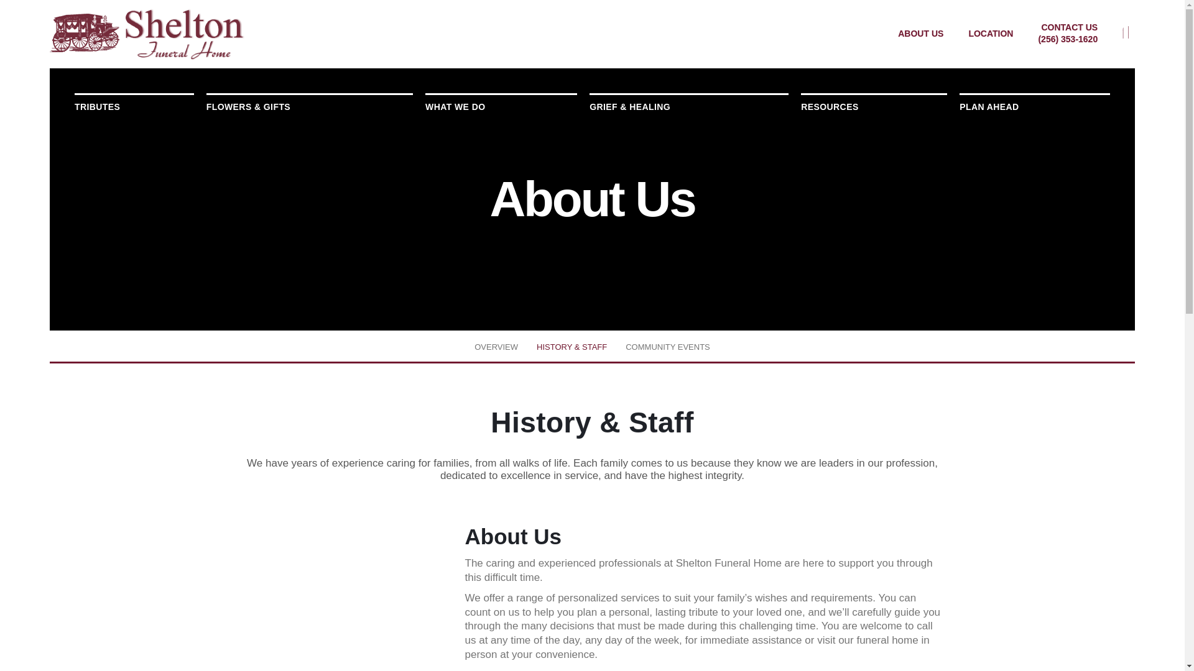  What do you see at coordinates (27, 12) in the screenshot?
I see `Skip to content` at bounding box center [27, 12].